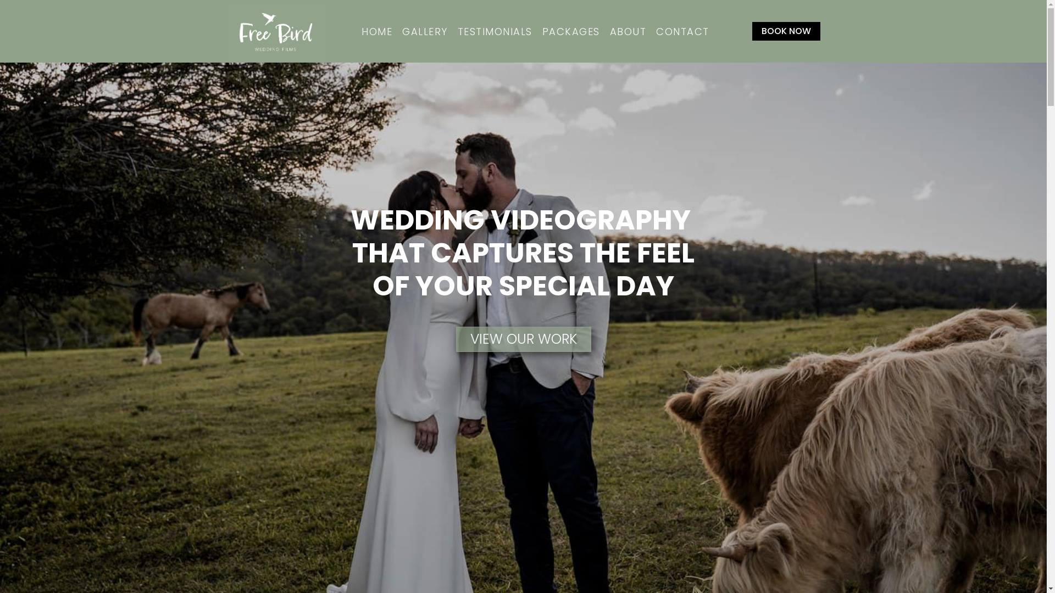  I want to click on BOOK NOW, so click(786, 31).